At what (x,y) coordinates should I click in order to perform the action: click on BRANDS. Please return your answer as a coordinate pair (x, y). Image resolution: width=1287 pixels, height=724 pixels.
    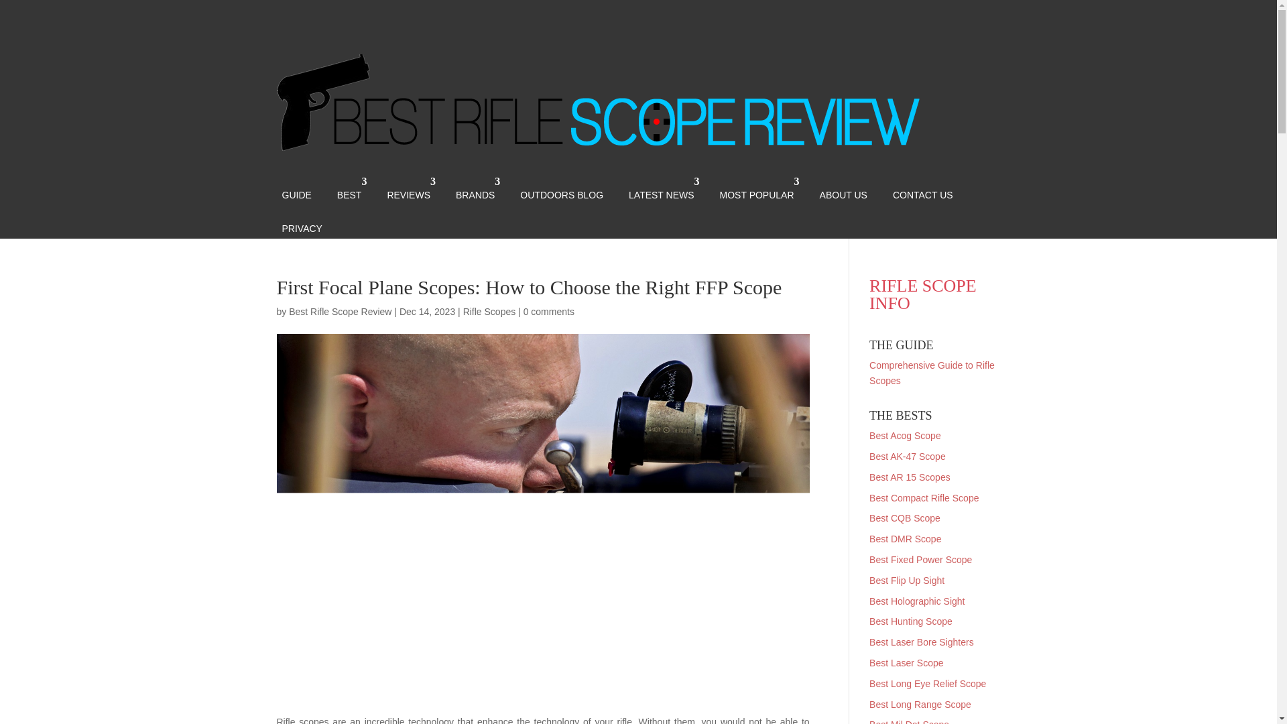
    Looking at the image, I should click on (475, 190).